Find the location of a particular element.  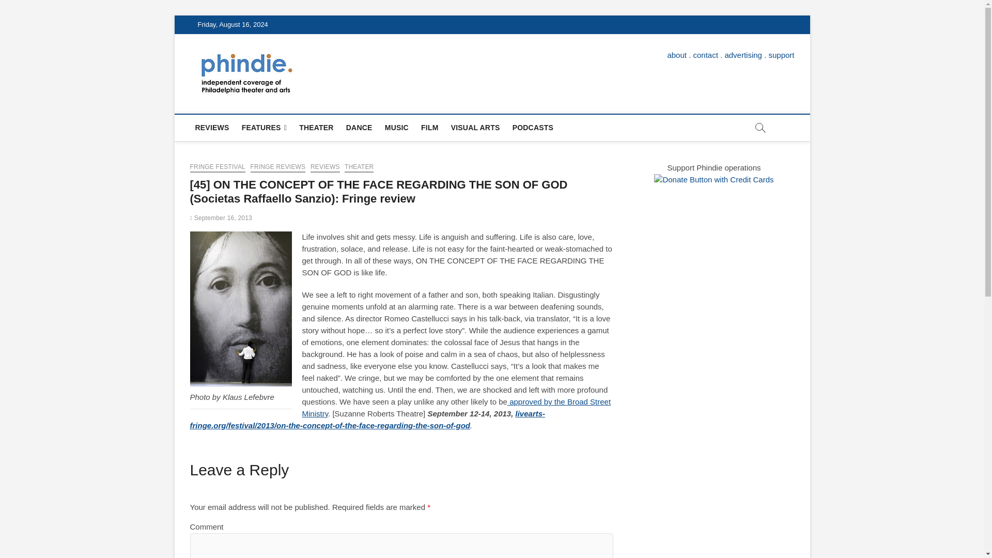

THEATER is located at coordinates (316, 128).